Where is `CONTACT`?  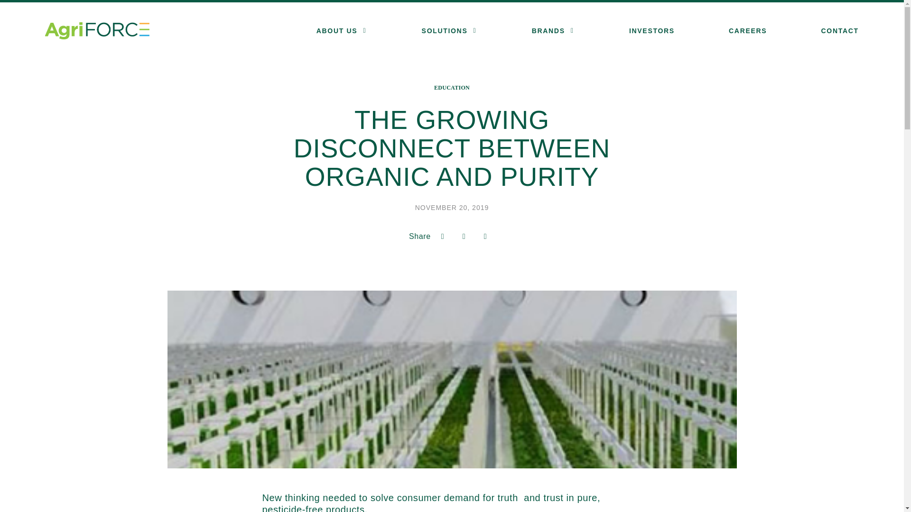 CONTACT is located at coordinates (840, 30).